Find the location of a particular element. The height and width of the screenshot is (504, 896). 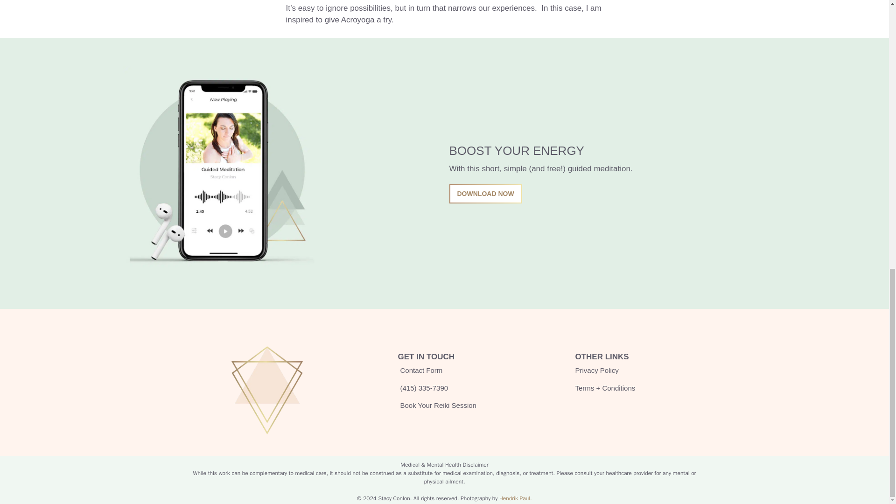

DOWNLOAD NOW is located at coordinates (485, 194).